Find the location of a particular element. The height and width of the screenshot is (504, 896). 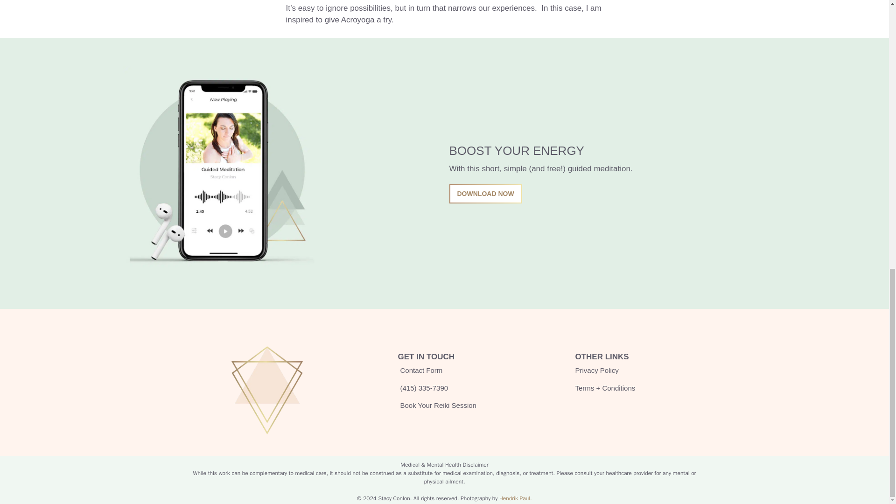

DOWNLOAD NOW is located at coordinates (485, 194).